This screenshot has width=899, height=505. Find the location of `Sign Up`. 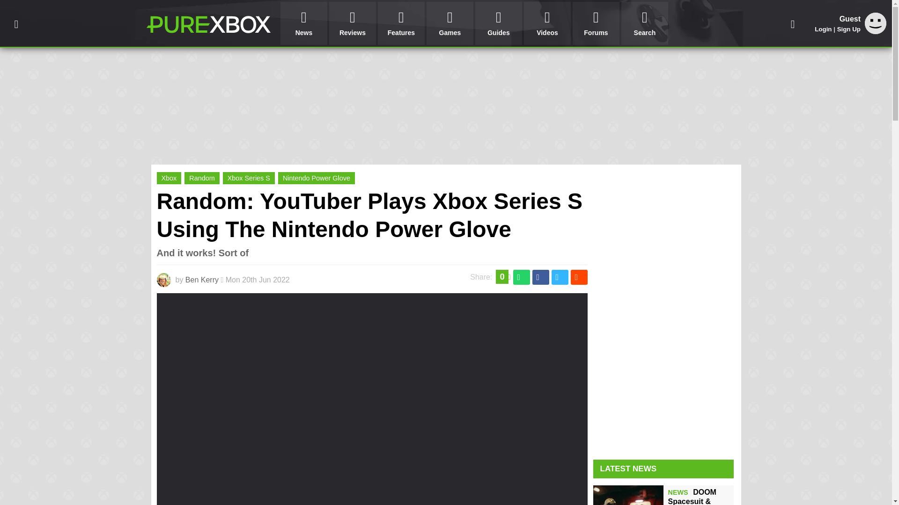

Sign Up is located at coordinates (848, 29).